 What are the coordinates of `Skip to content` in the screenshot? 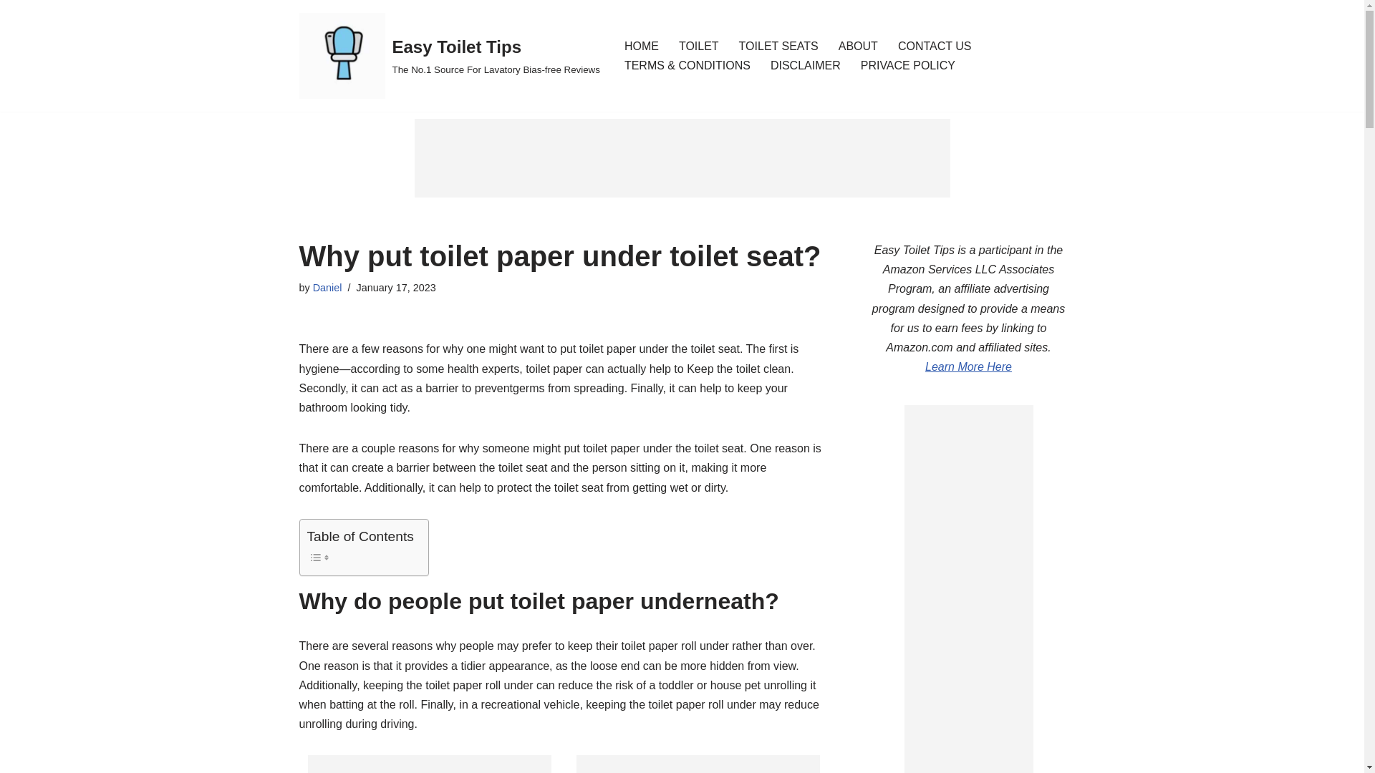 It's located at (11, 30).